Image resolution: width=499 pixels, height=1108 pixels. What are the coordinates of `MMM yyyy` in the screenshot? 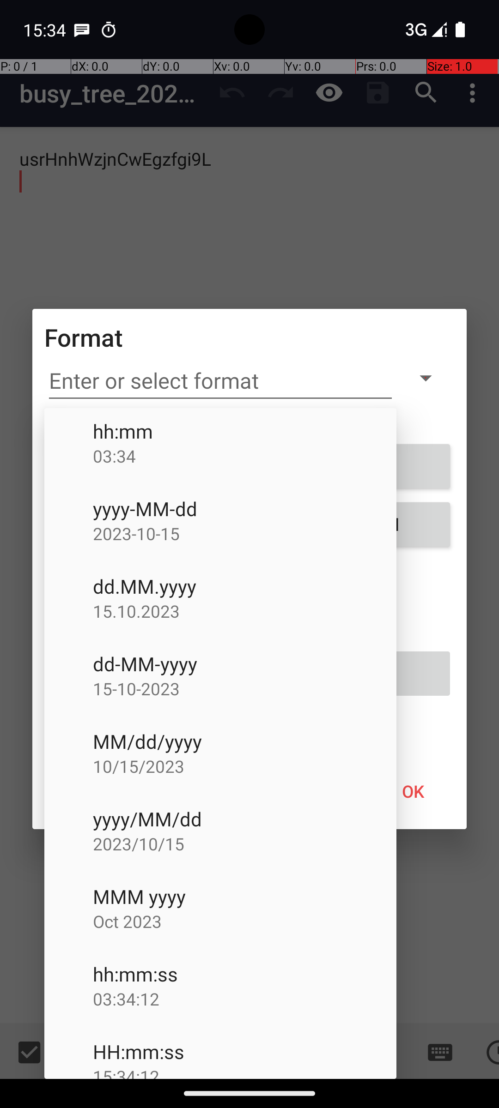 It's located at (245, 897).